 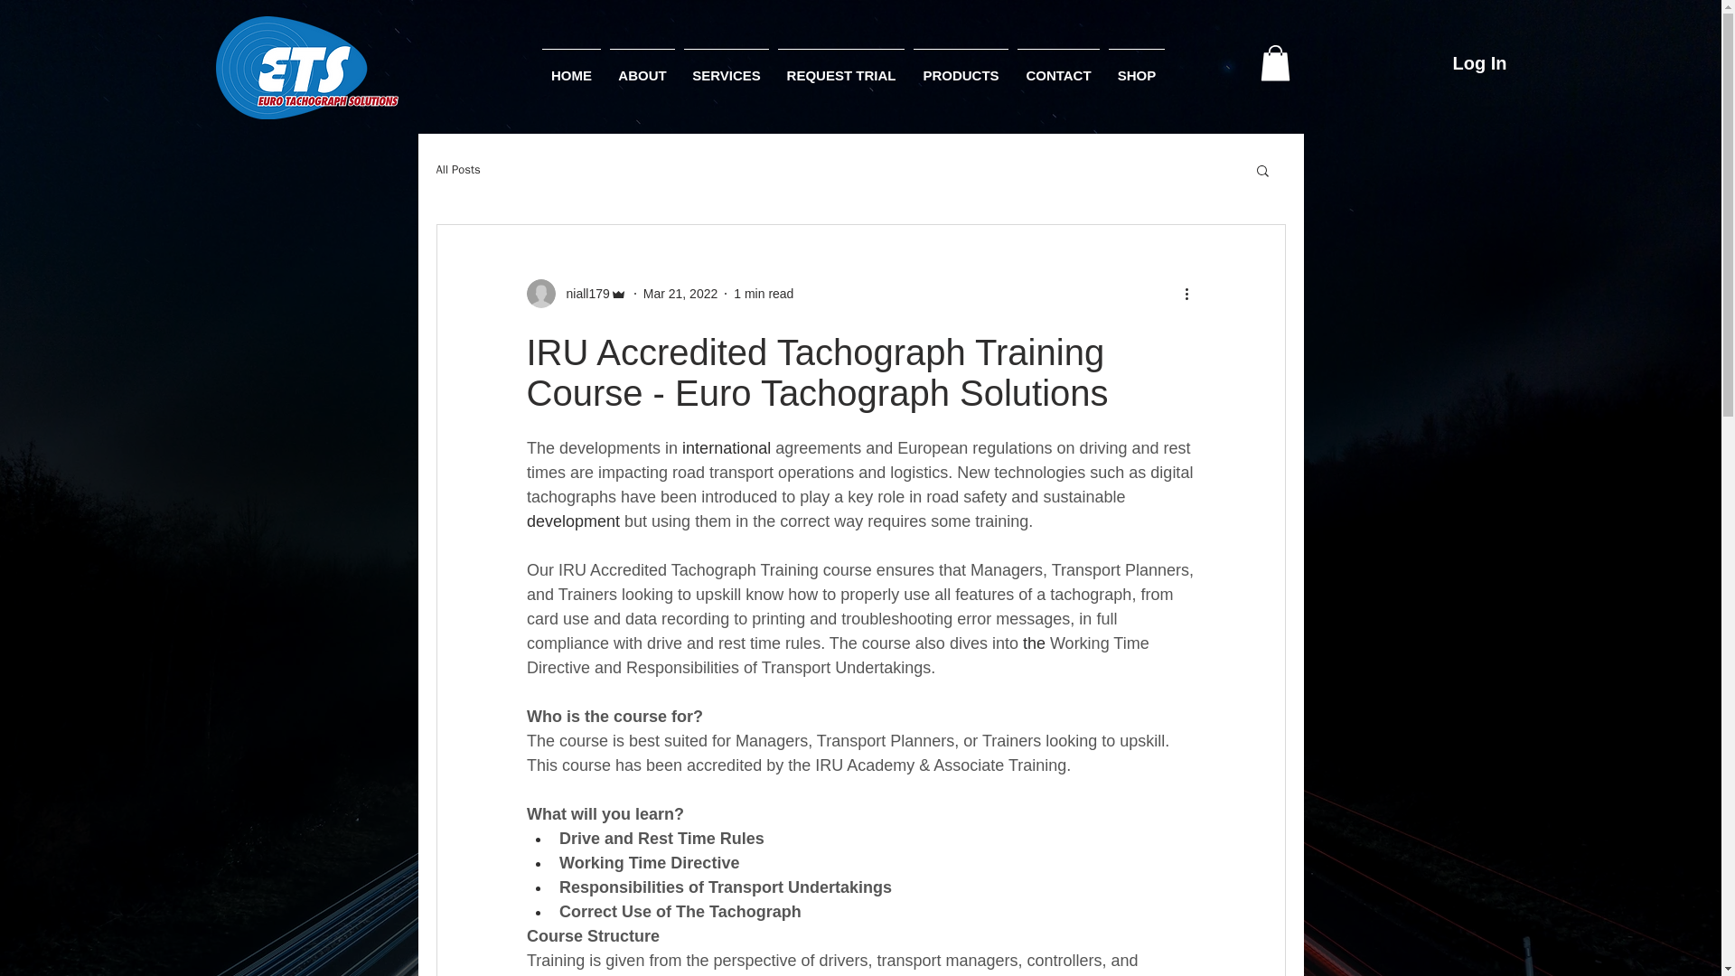 I want to click on REQUEST TRIAL, so click(x=841, y=68).